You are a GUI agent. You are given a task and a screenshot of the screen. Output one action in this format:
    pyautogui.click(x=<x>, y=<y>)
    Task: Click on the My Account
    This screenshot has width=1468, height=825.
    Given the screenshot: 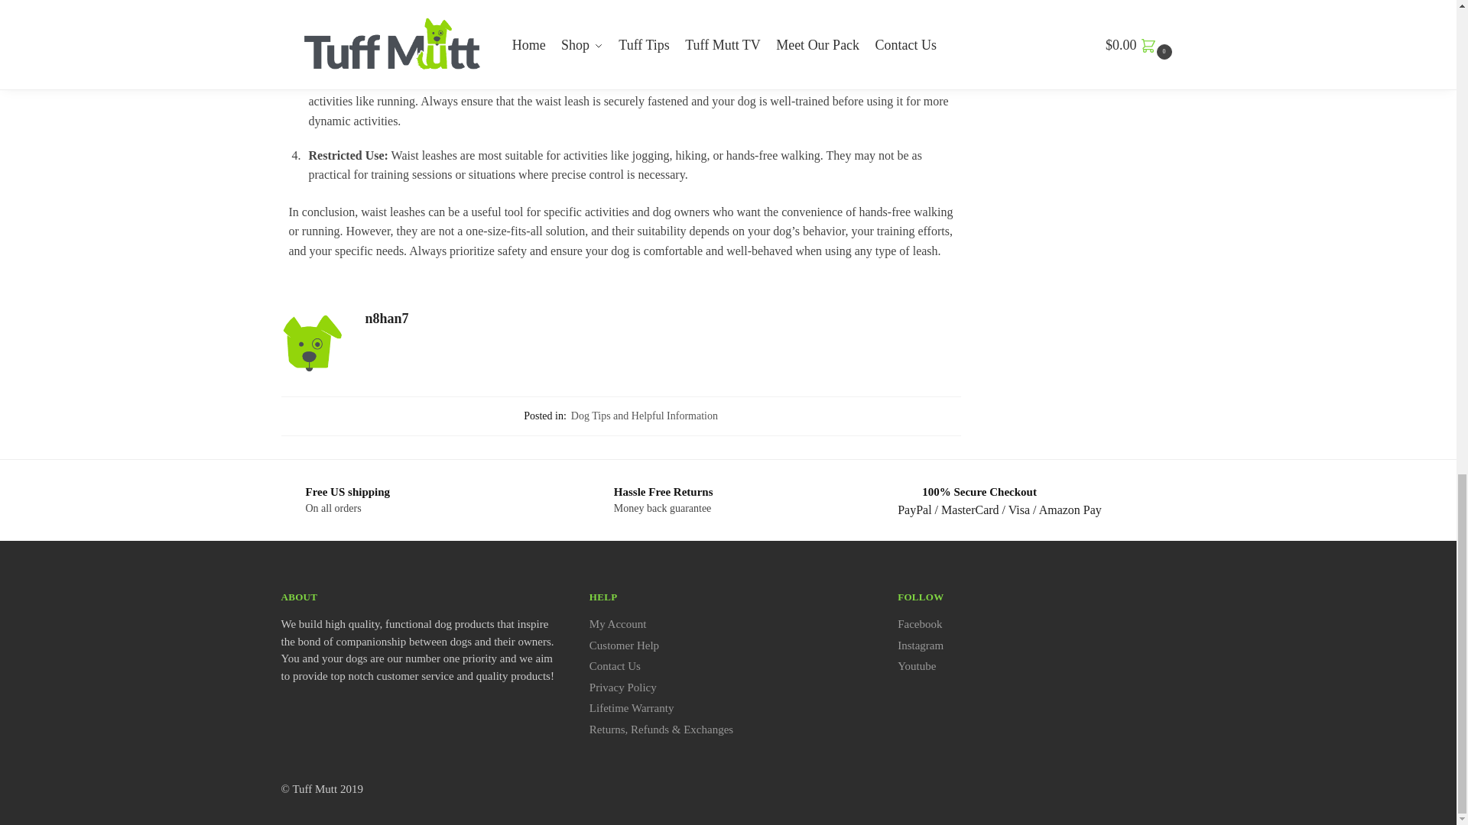 What is the action you would take?
    pyautogui.click(x=618, y=623)
    